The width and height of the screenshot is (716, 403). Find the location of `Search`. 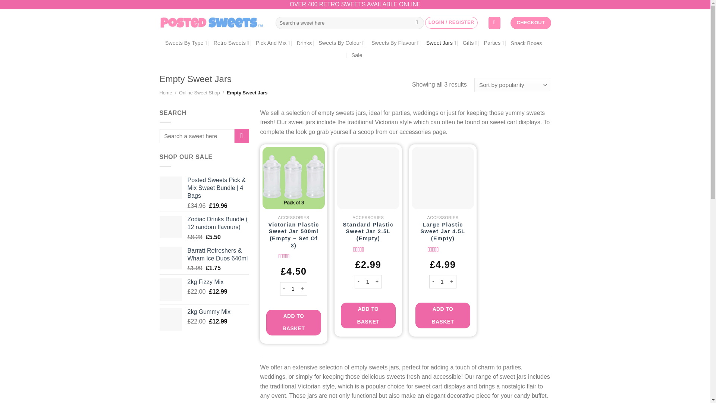

Search is located at coordinates (417, 23).